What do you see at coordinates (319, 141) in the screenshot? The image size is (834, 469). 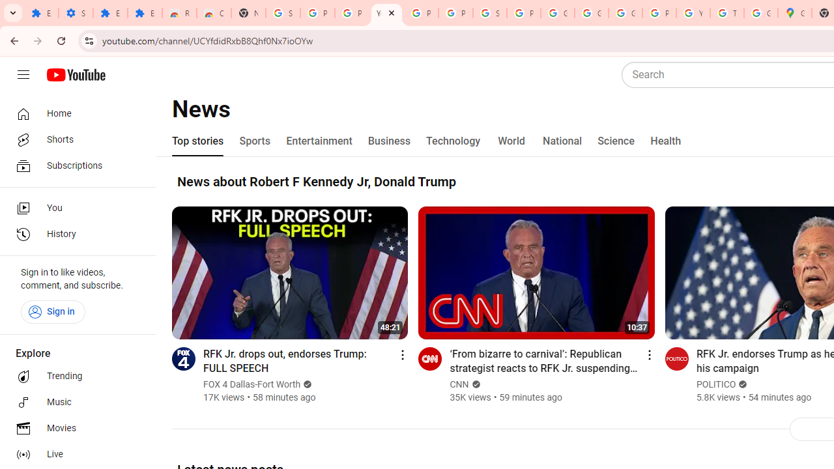 I see `Entertainment` at bounding box center [319, 141].